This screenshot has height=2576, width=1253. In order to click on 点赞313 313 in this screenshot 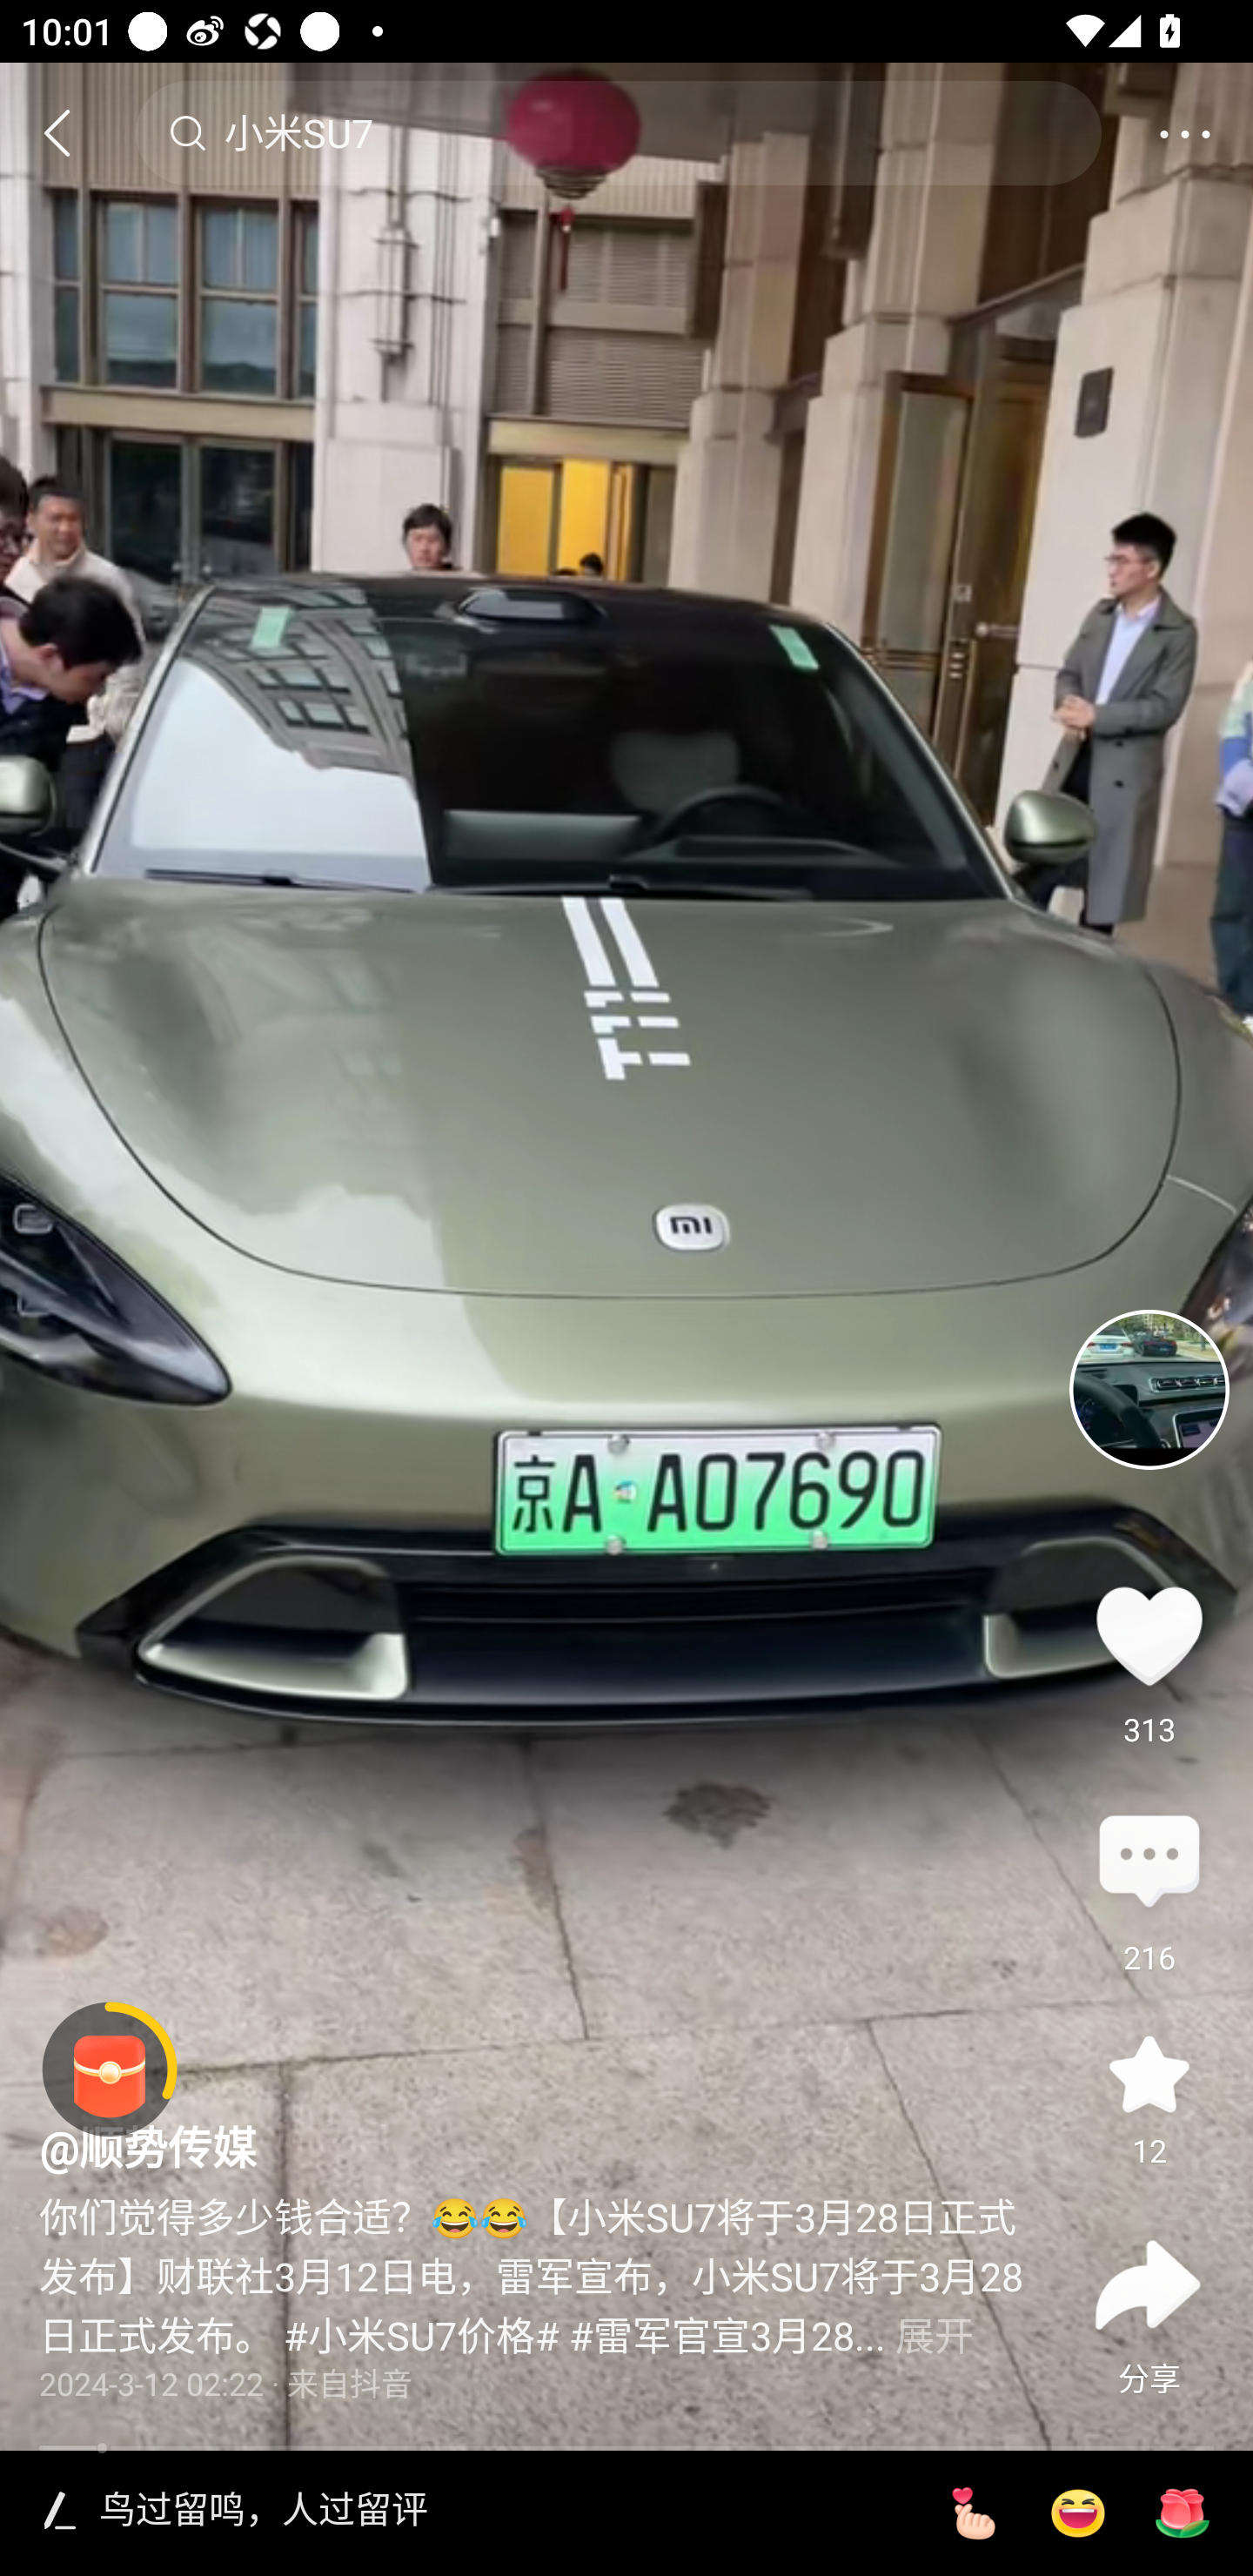, I will do `click(1149, 1635)`.